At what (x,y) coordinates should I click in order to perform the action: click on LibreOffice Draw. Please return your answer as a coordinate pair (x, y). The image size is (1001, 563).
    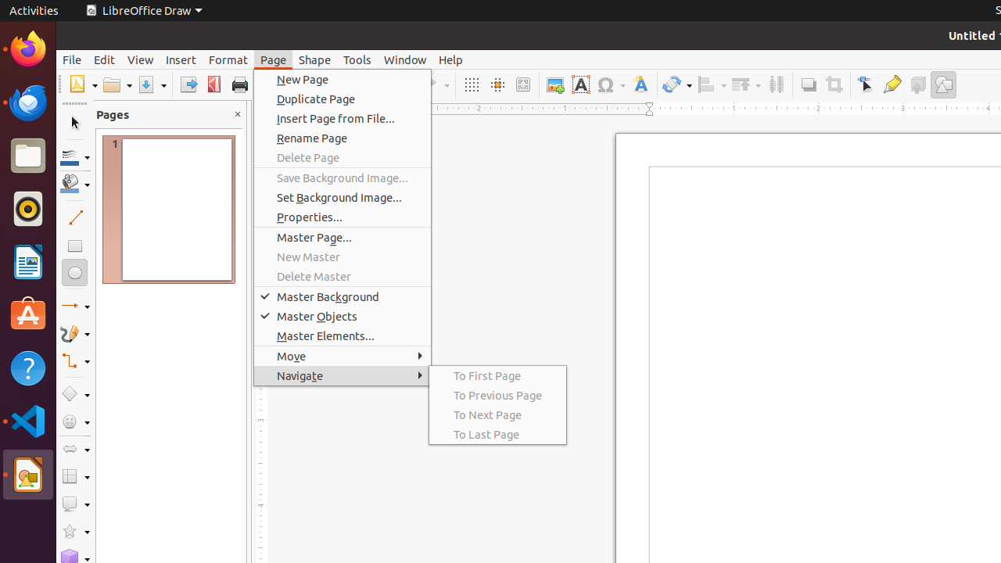
    Looking at the image, I should click on (28, 475).